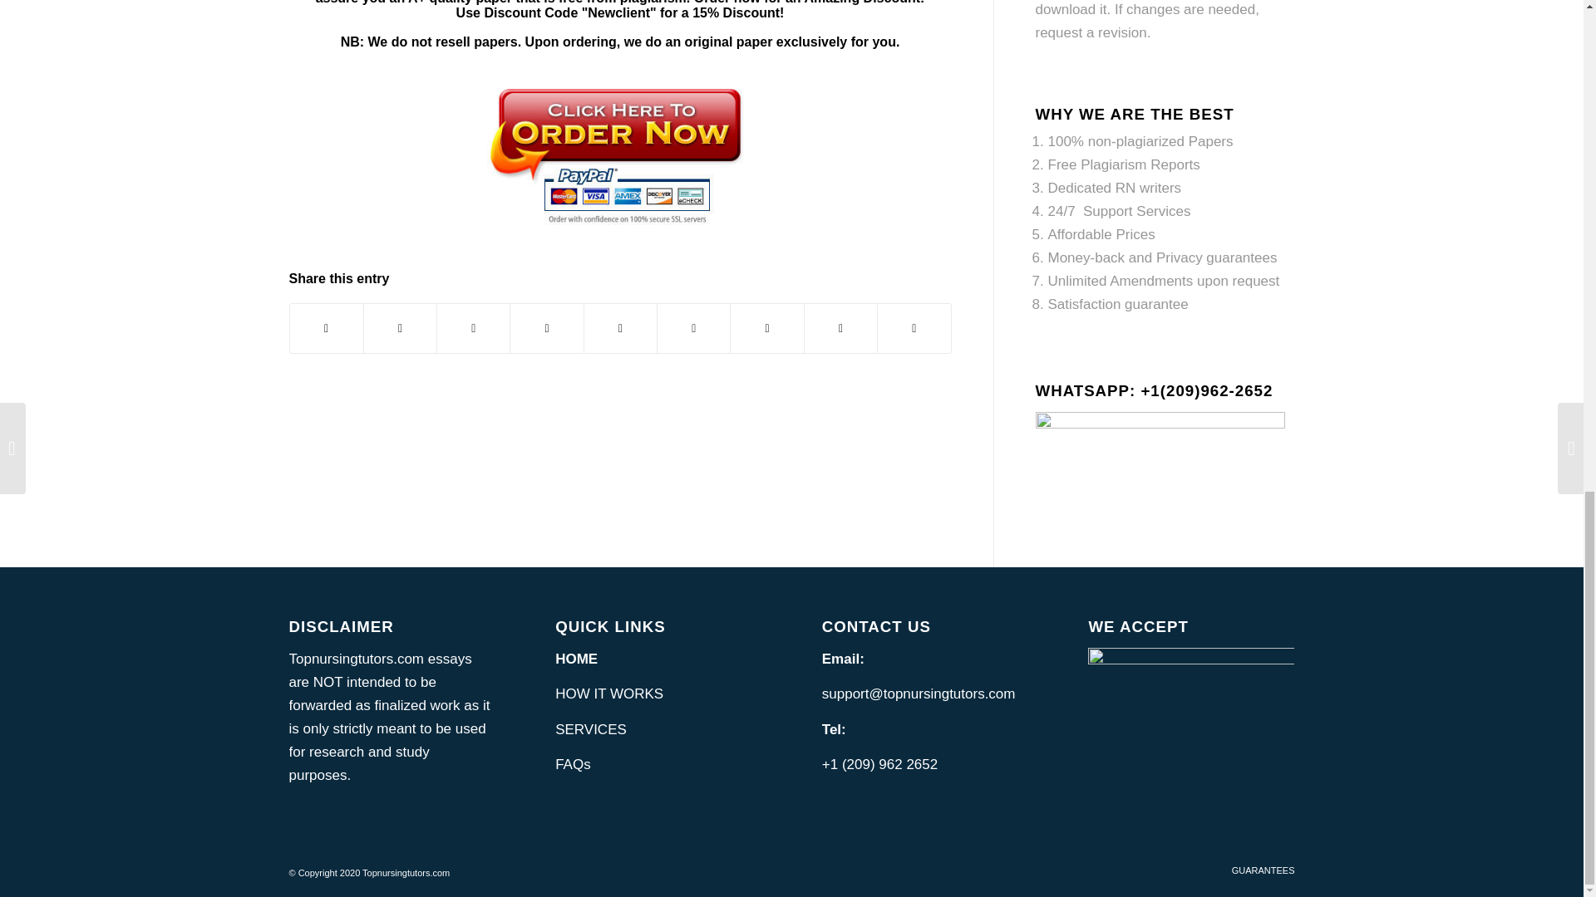  What do you see at coordinates (576, 659) in the screenshot?
I see `HOME` at bounding box center [576, 659].